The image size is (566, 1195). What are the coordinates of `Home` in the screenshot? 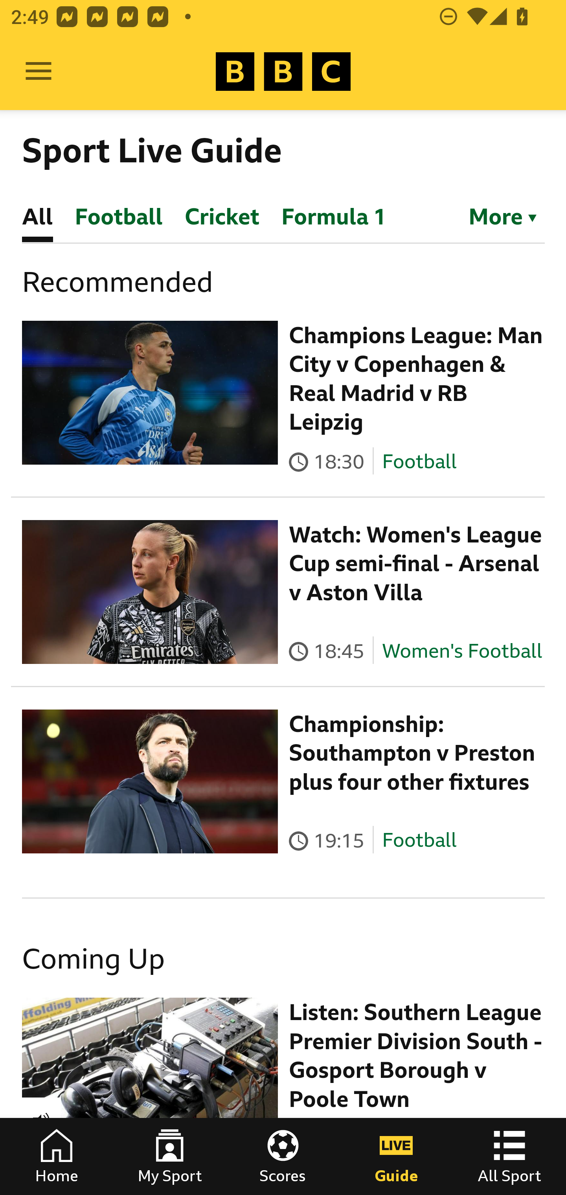 It's located at (57, 1156).